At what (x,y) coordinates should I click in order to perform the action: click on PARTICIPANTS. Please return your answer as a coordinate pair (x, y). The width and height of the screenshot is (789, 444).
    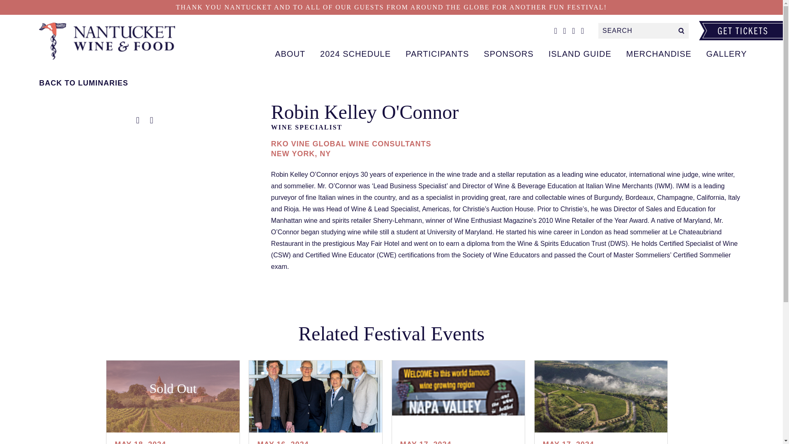
    Looking at the image, I should click on (437, 54).